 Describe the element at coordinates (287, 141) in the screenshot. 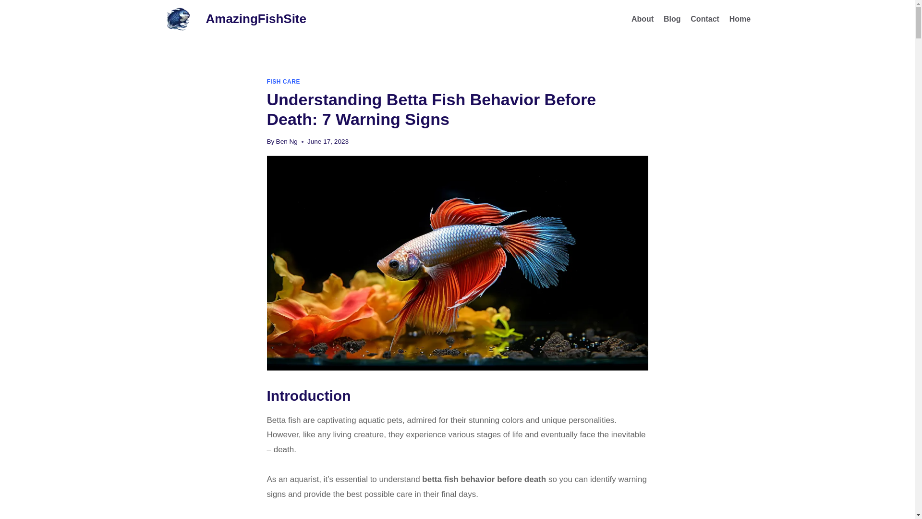

I see `Ben Ng` at that location.